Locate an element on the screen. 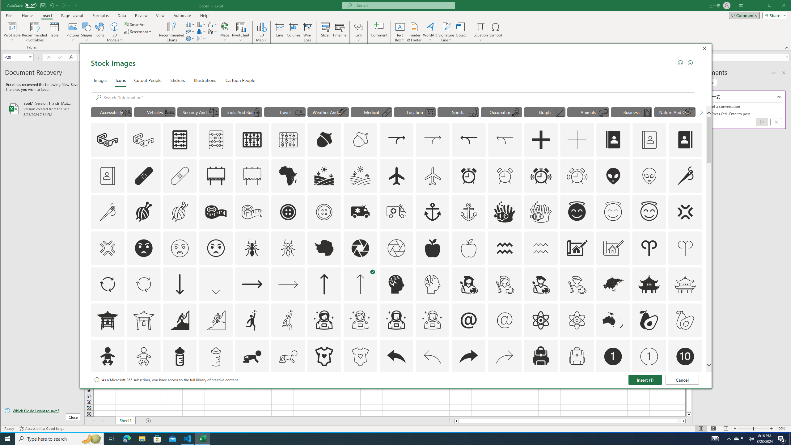  AutomationID: Icons_At is located at coordinates (469, 320).